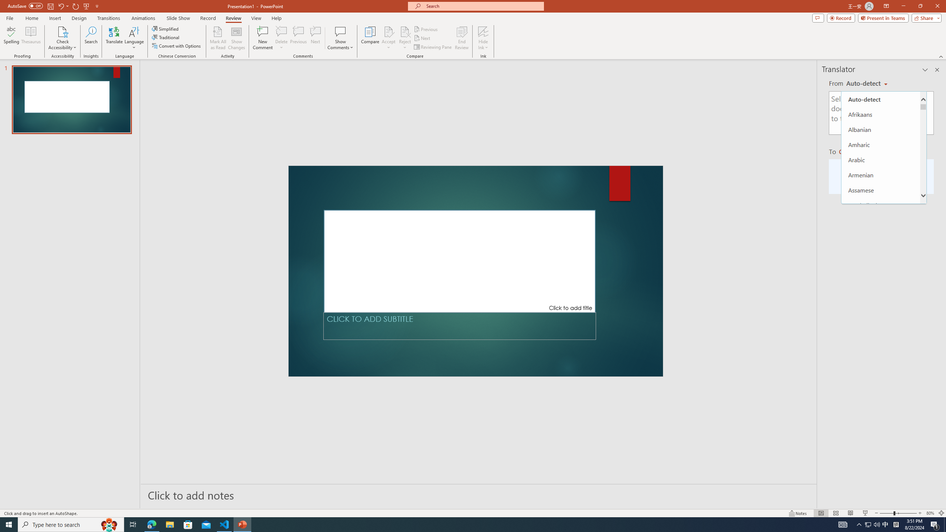 The image size is (946, 532). What do you see at coordinates (880, 341) in the screenshot?
I see `Catalan` at bounding box center [880, 341].